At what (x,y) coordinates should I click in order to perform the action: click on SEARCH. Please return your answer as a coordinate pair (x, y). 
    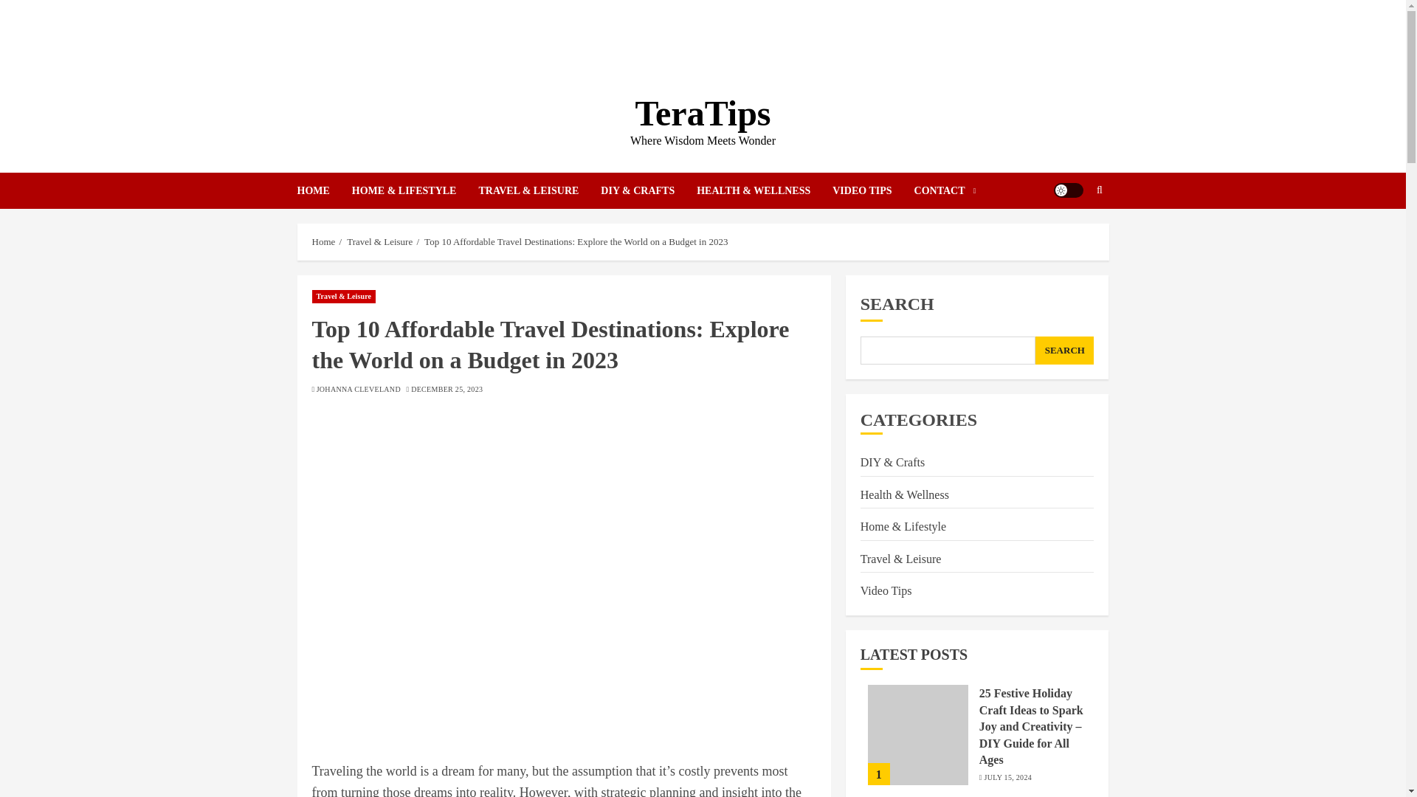
    Looking at the image, I should click on (1064, 350).